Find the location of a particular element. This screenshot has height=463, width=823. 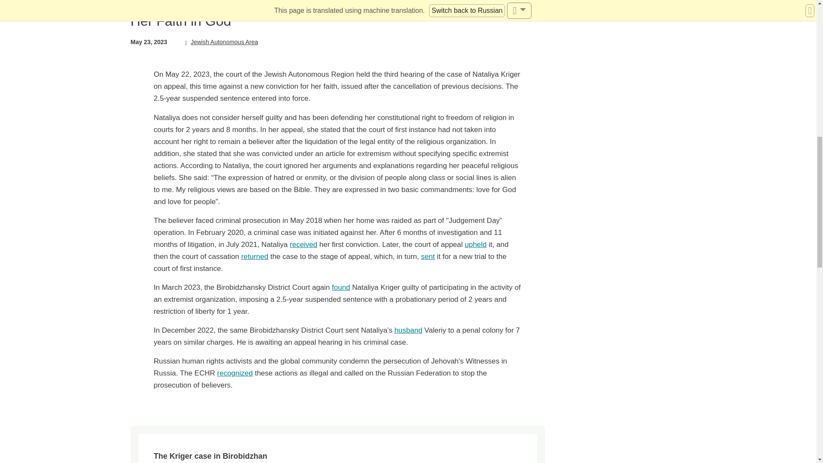

found is located at coordinates (341, 287).